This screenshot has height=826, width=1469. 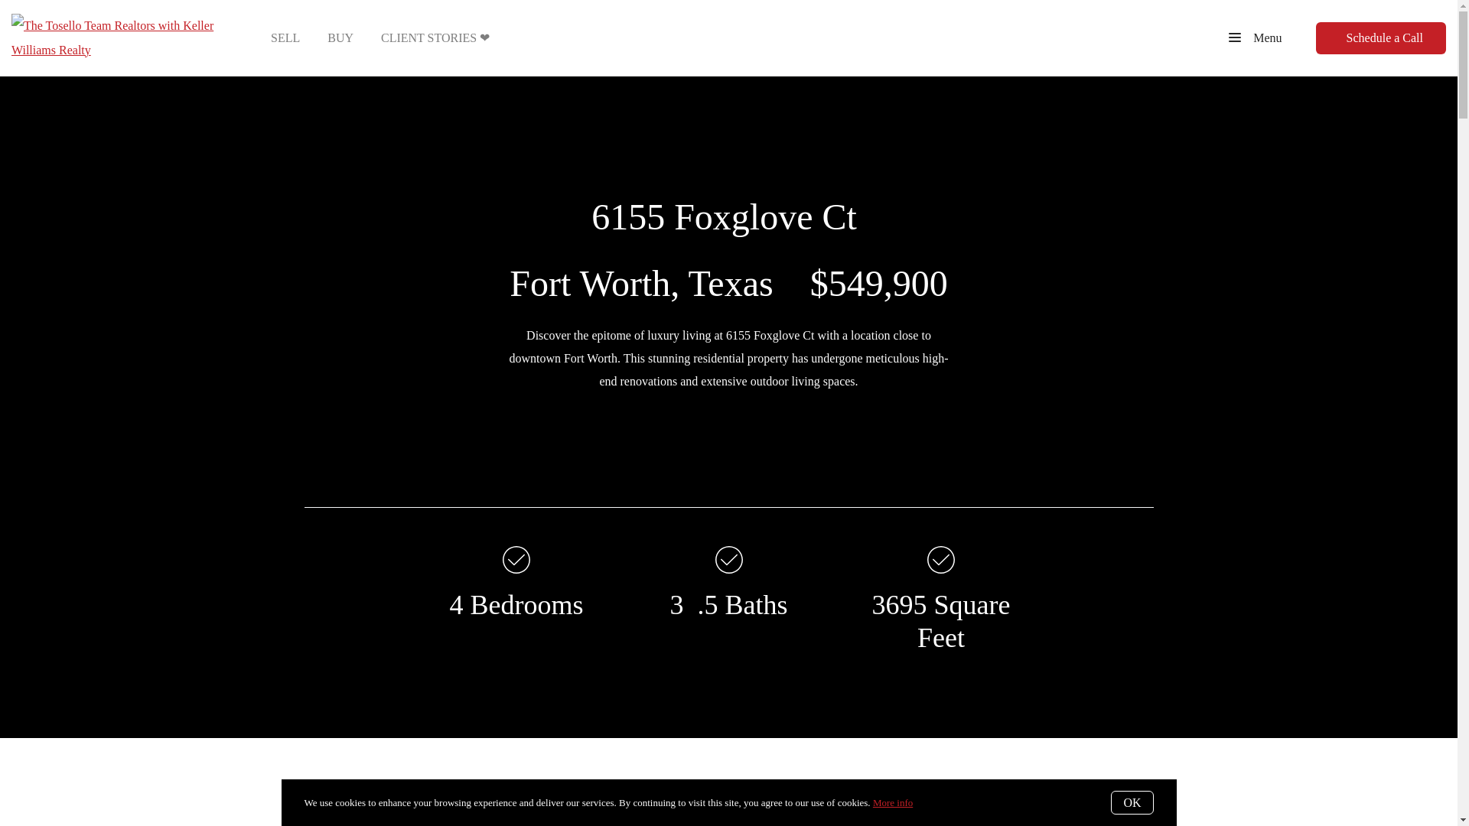 I want to click on Schedule a Call, so click(x=1380, y=37).